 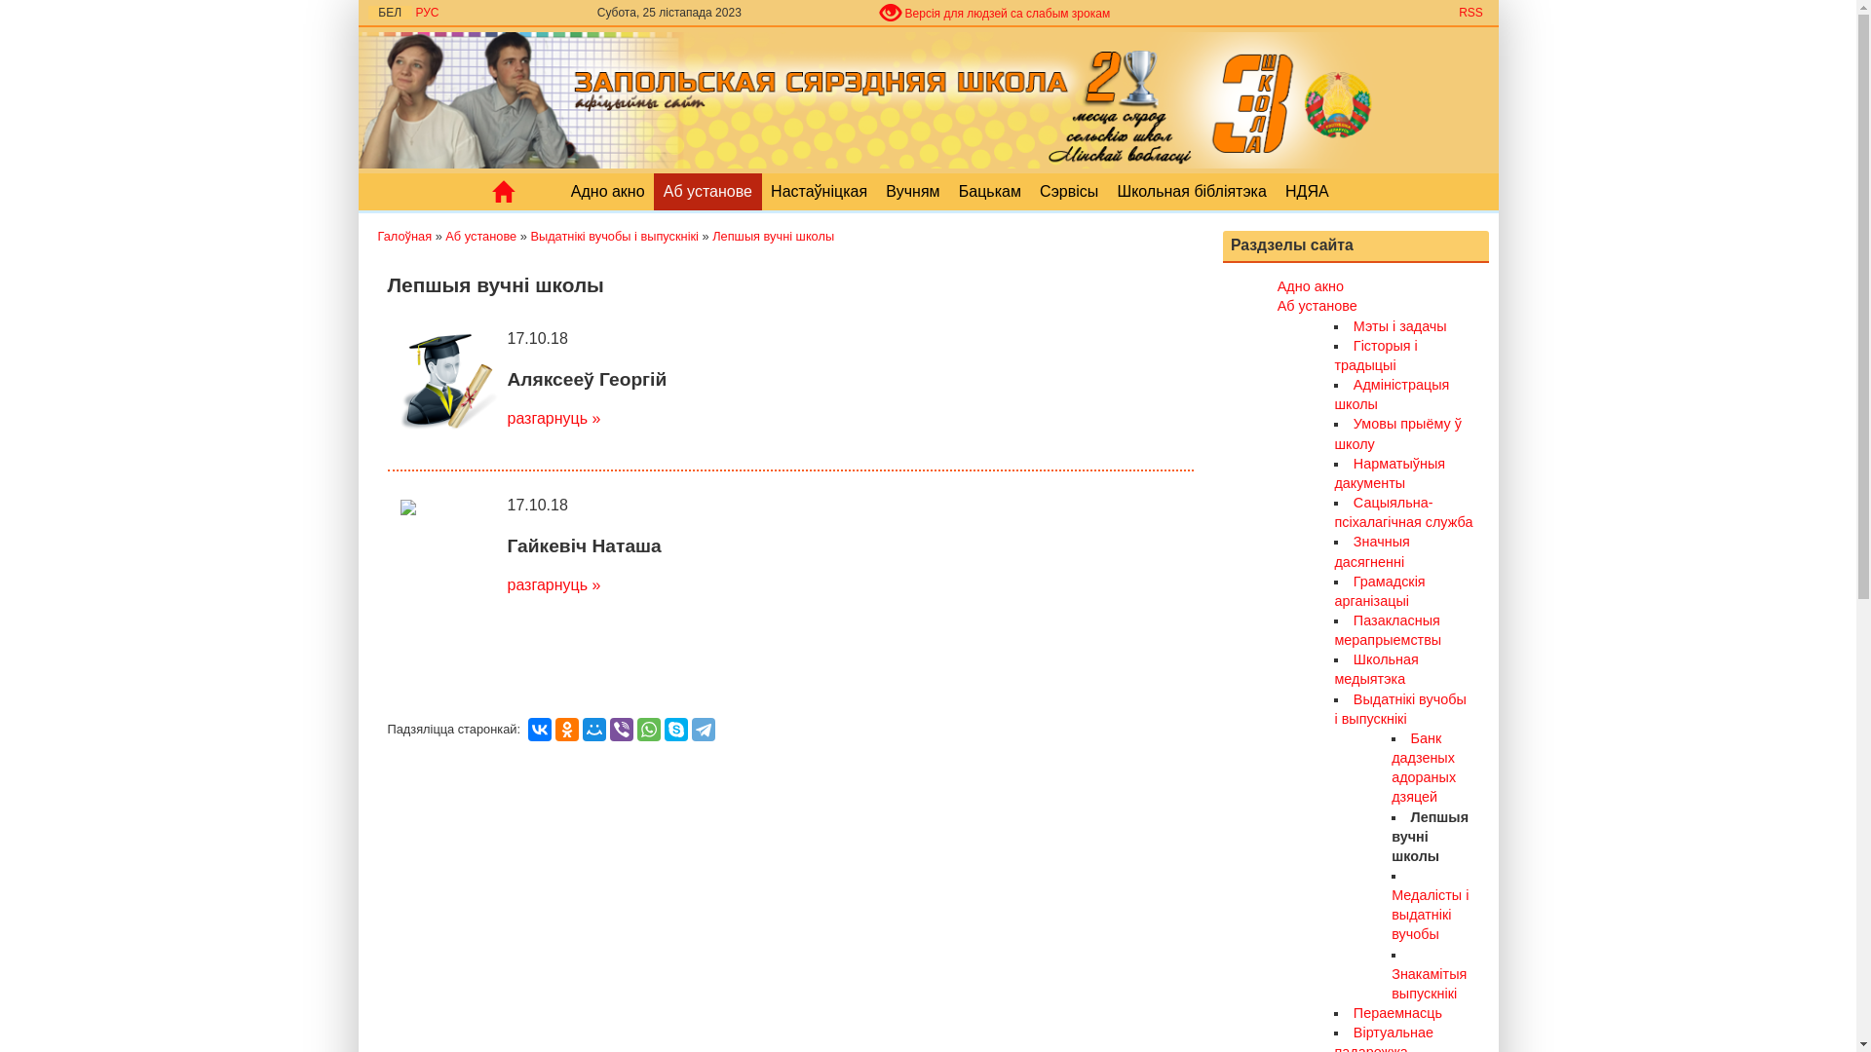 I want to click on WhatsApp, so click(x=649, y=730).